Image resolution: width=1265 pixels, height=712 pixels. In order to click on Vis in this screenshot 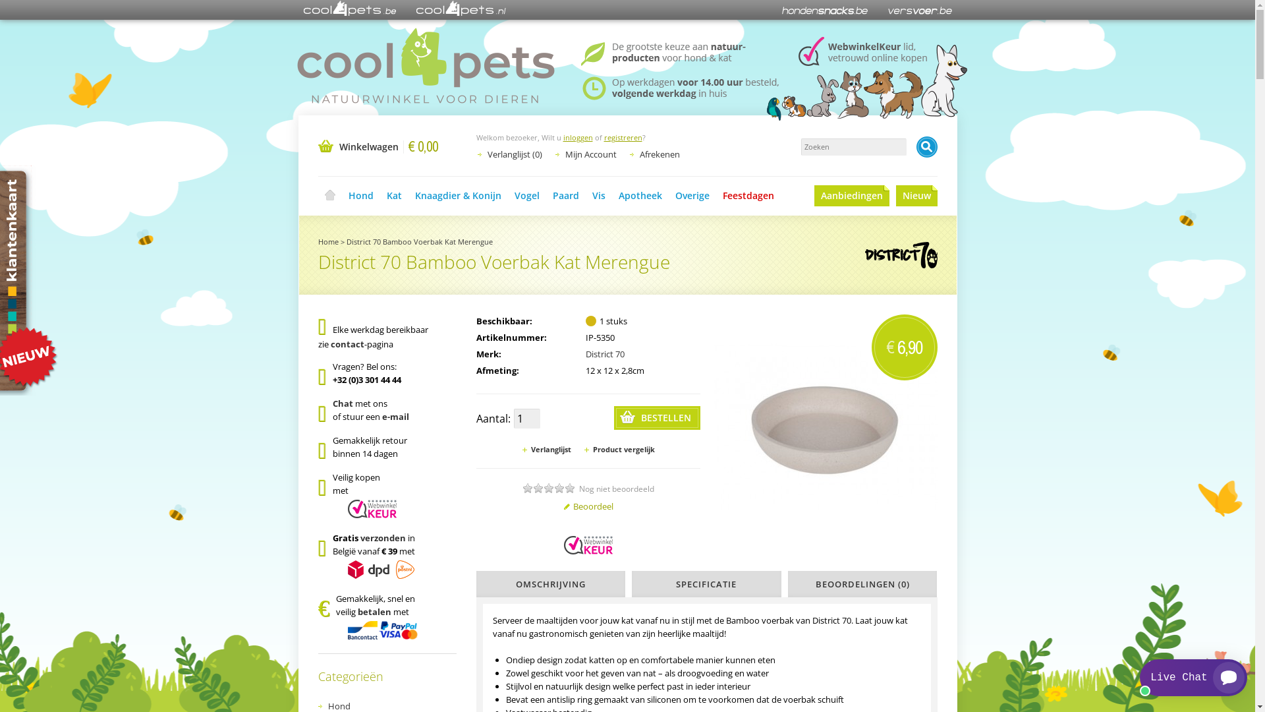, I will do `click(598, 196)`.